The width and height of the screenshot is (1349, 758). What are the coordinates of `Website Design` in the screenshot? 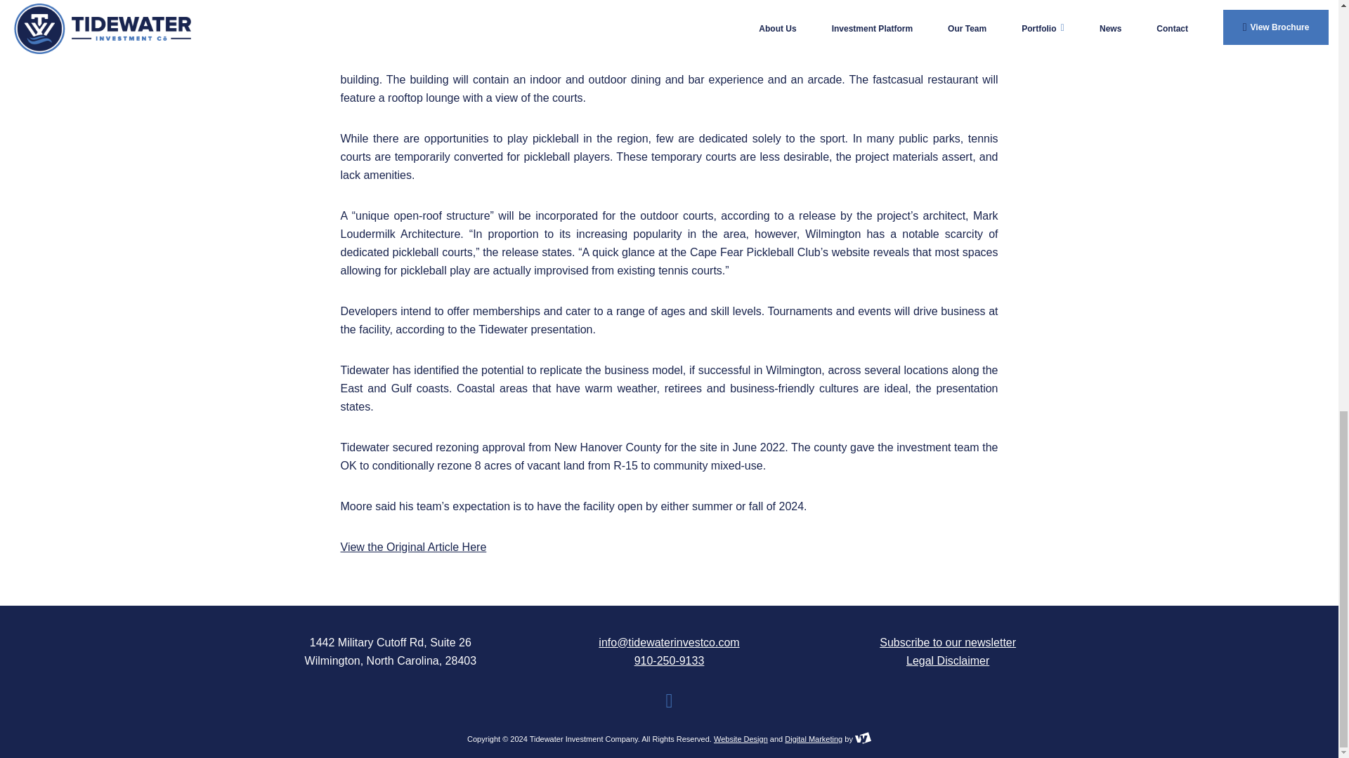 It's located at (741, 738).